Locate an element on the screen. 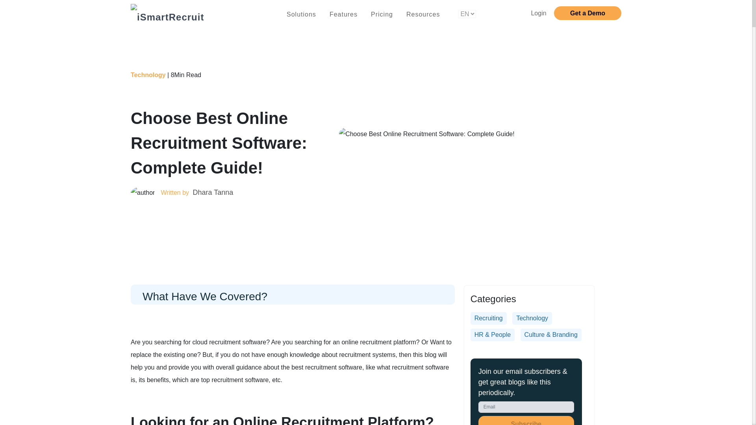 This screenshot has width=756, height=425. Login is located at coordinates (538, 13).